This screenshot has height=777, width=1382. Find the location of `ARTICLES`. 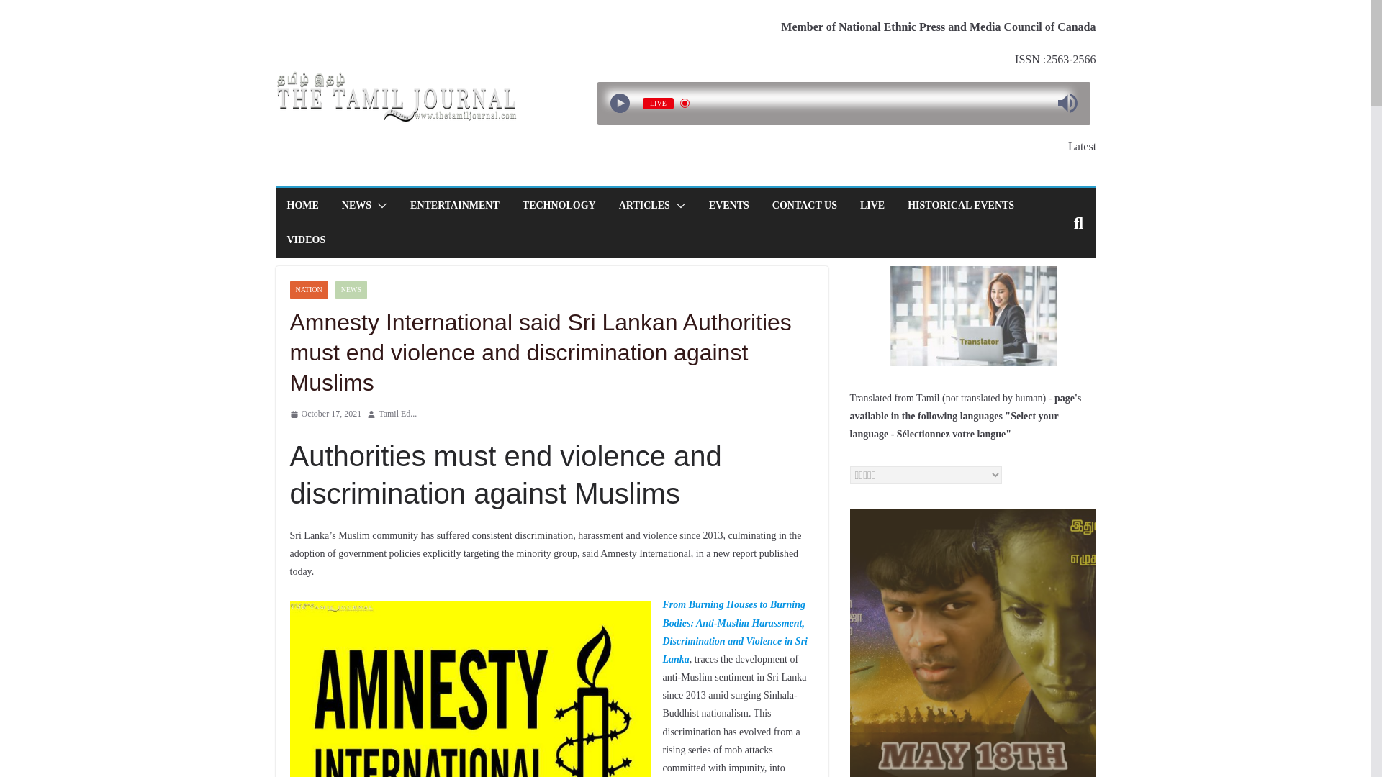

ARTICLES is located at coordinates (645, 206).